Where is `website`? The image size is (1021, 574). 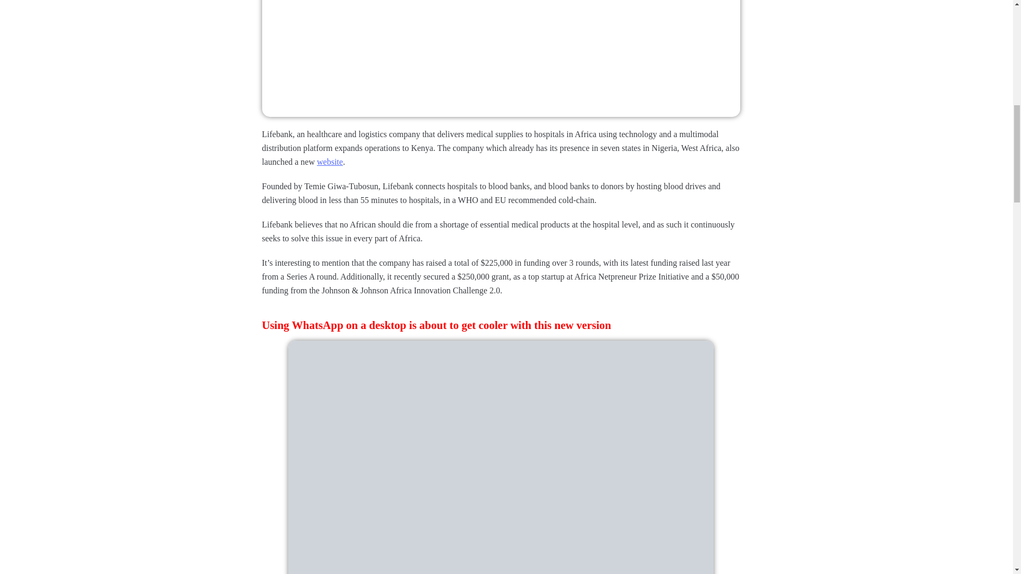
website is located at coordinates (330, 162).